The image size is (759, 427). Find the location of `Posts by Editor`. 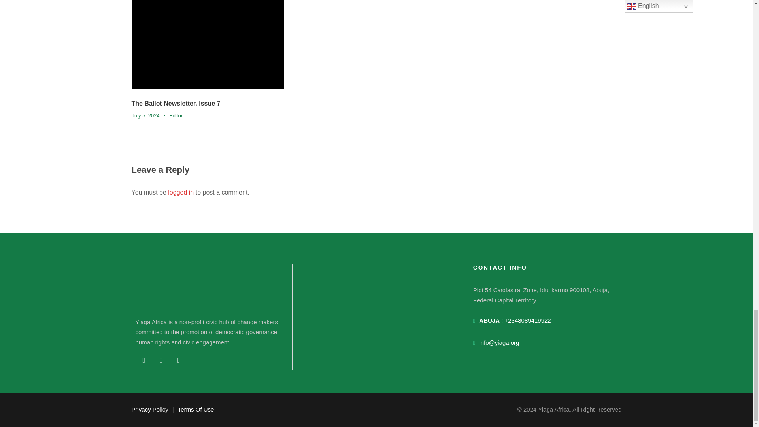

Posts by Editor is located at coordinates (176, 115).